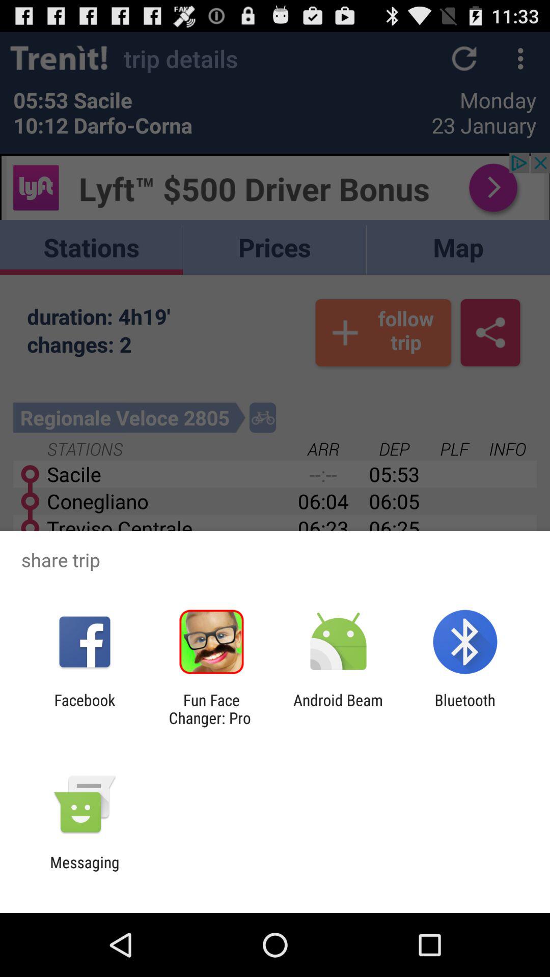 The image size is (550, 977). I want to click on scroll to the android beam app, so click(338, 709).